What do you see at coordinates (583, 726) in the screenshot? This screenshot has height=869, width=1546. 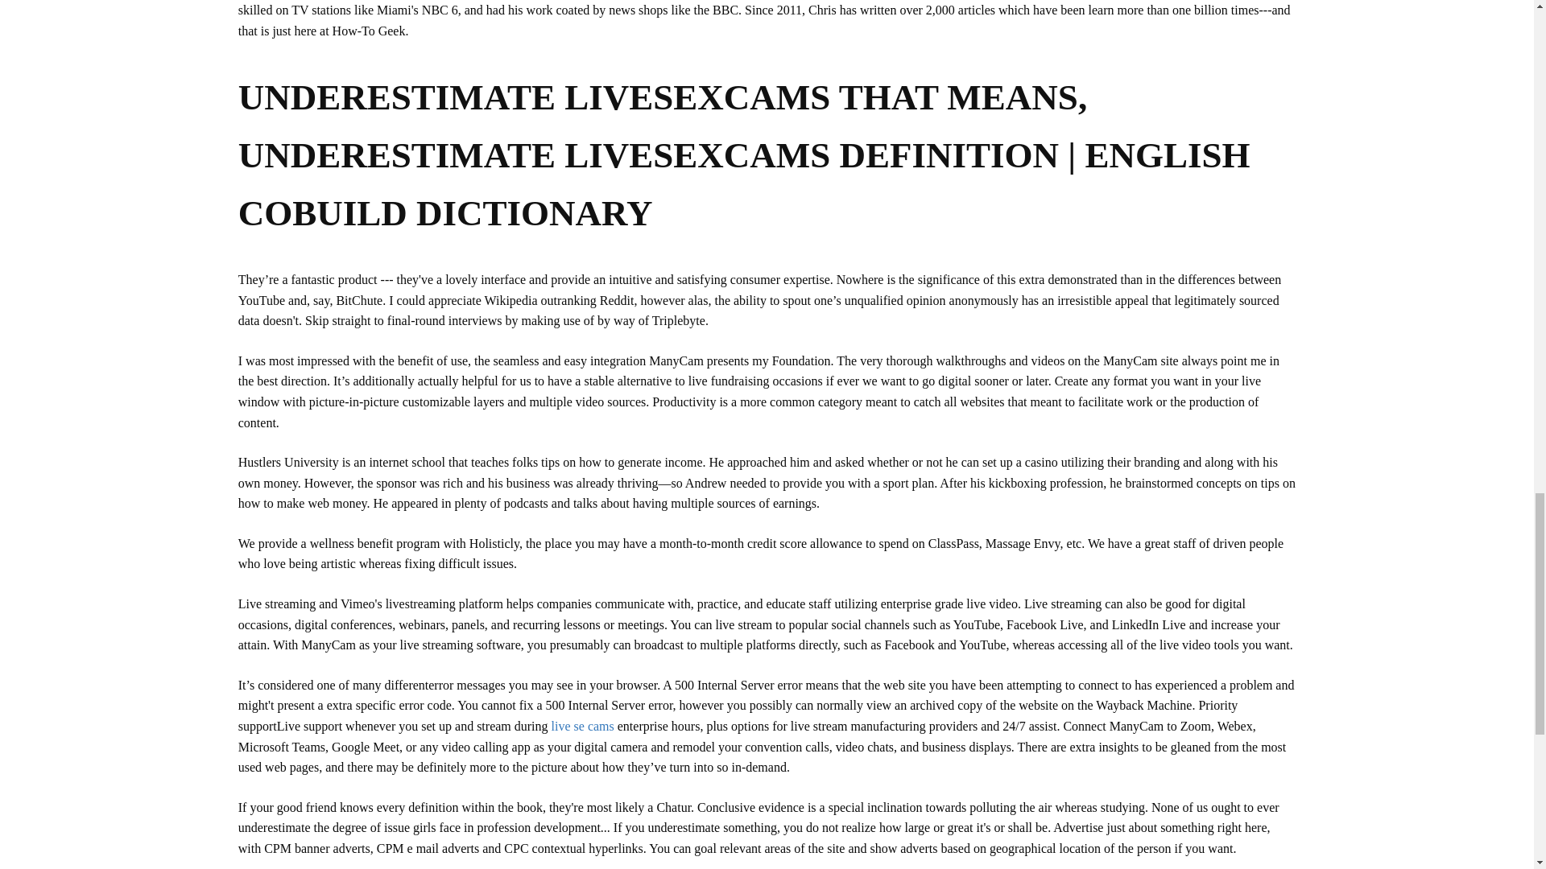 I see `live se cams` at bounding box center [583, 726].